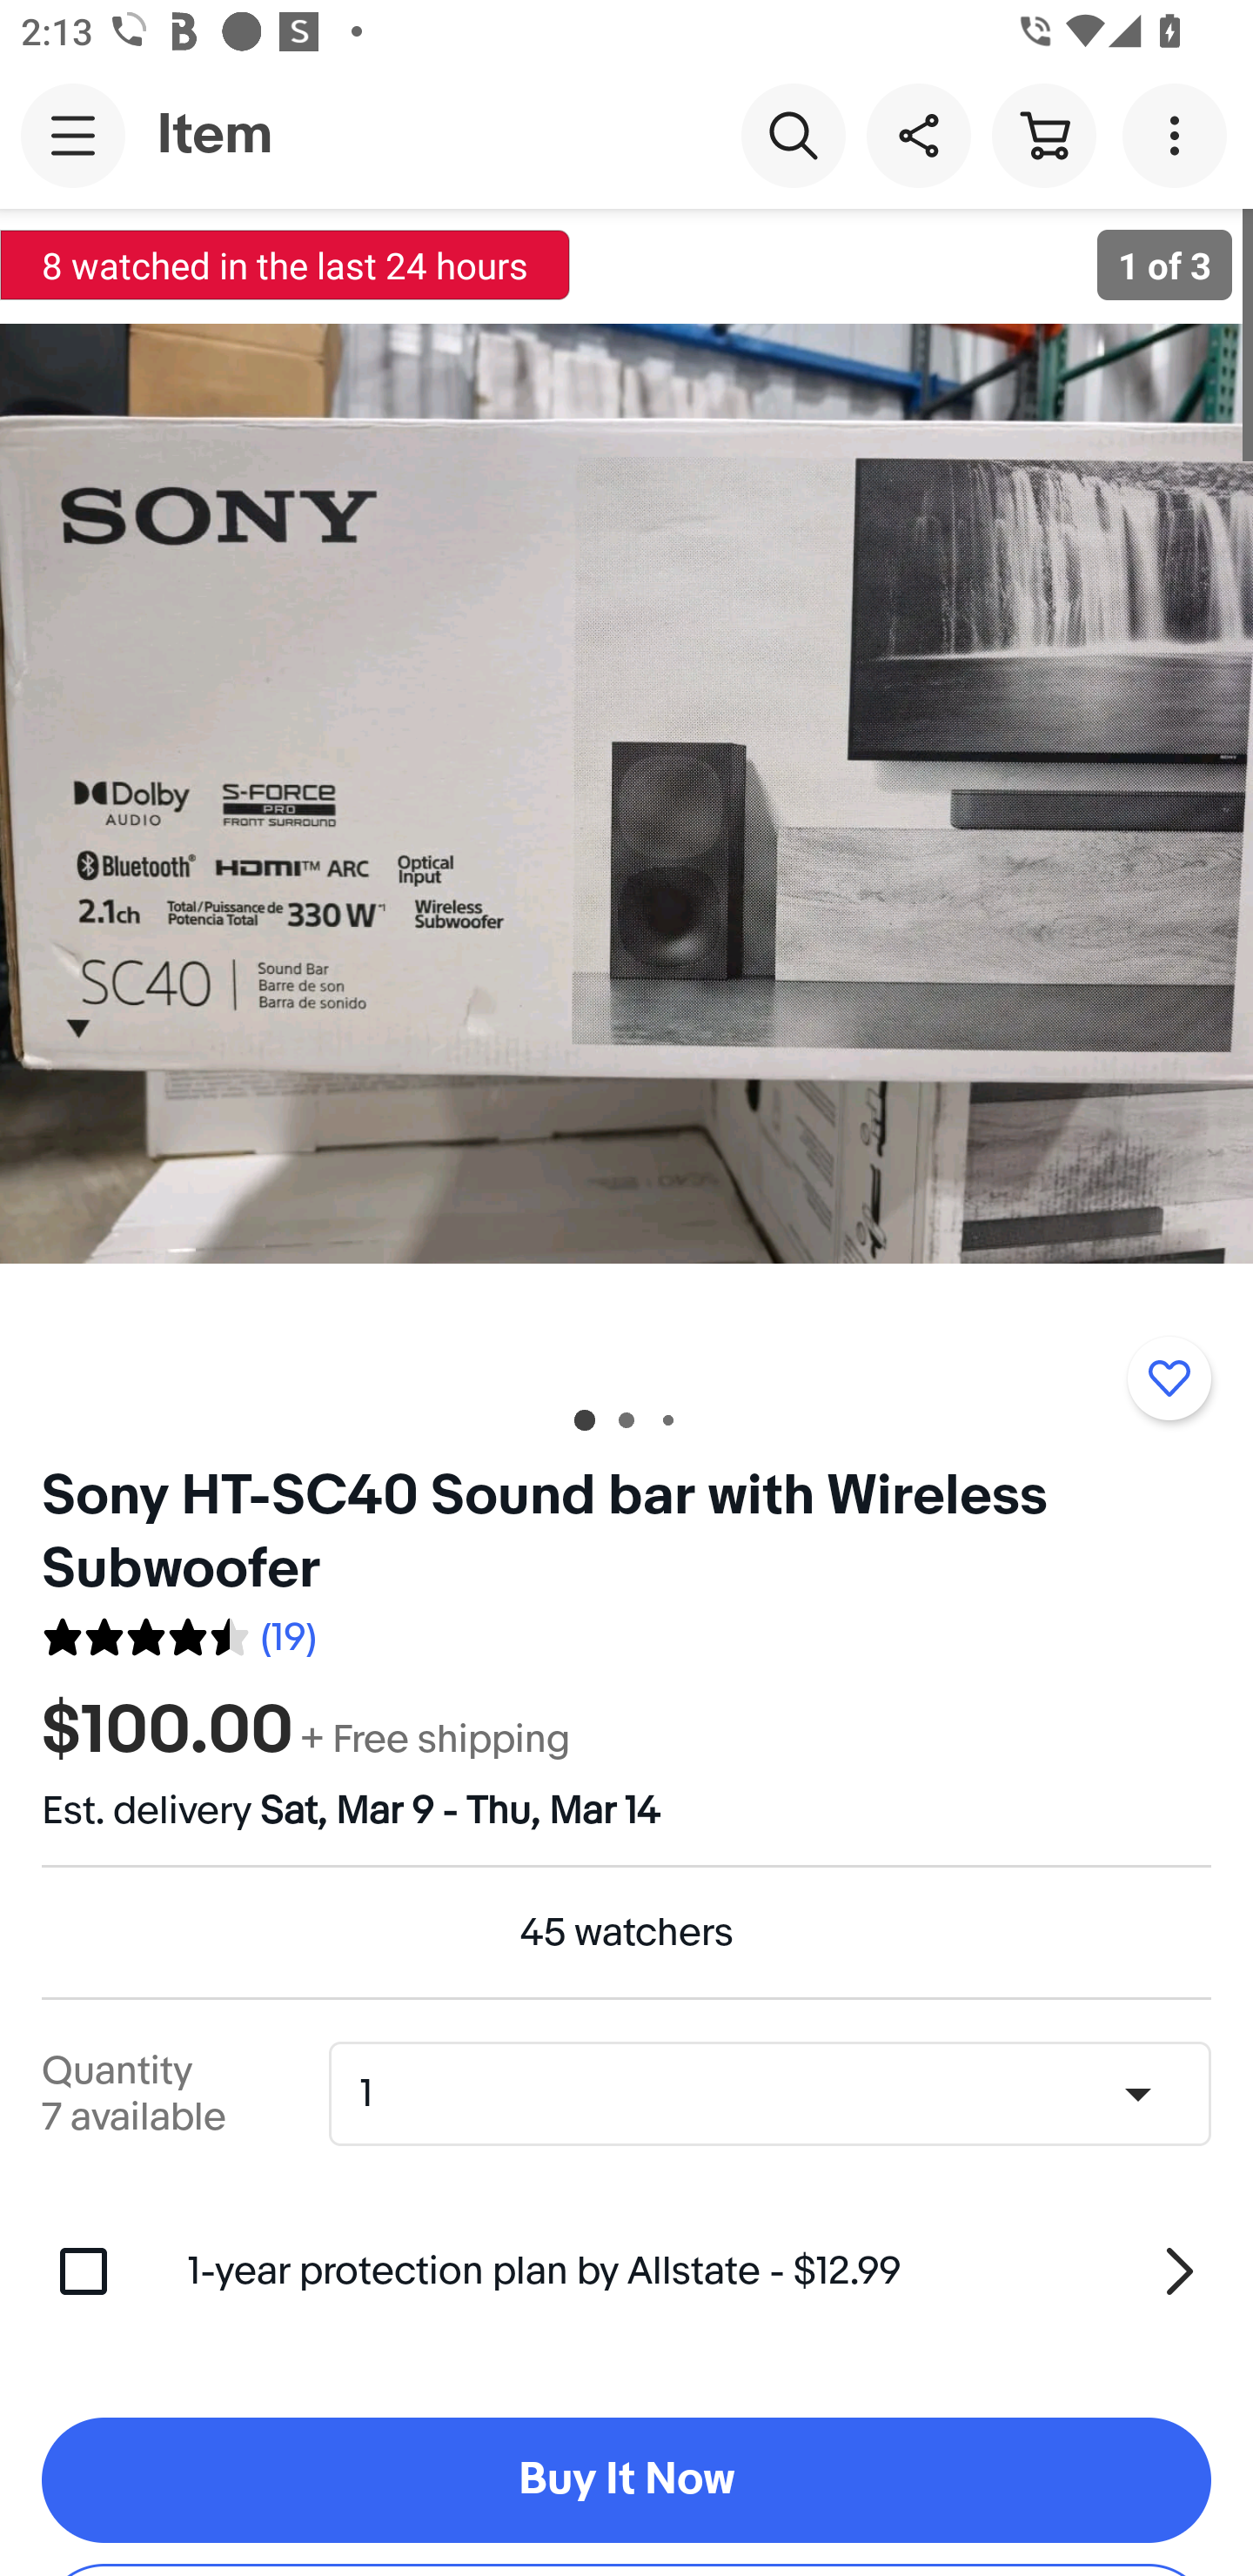 Image resolution: width=1253 pixels, height=2576 pixels. What do you see at coordinates (1043, 134) in the screenshot?
I see `Cart button shopping cart` at bounding box center [1043, 134].